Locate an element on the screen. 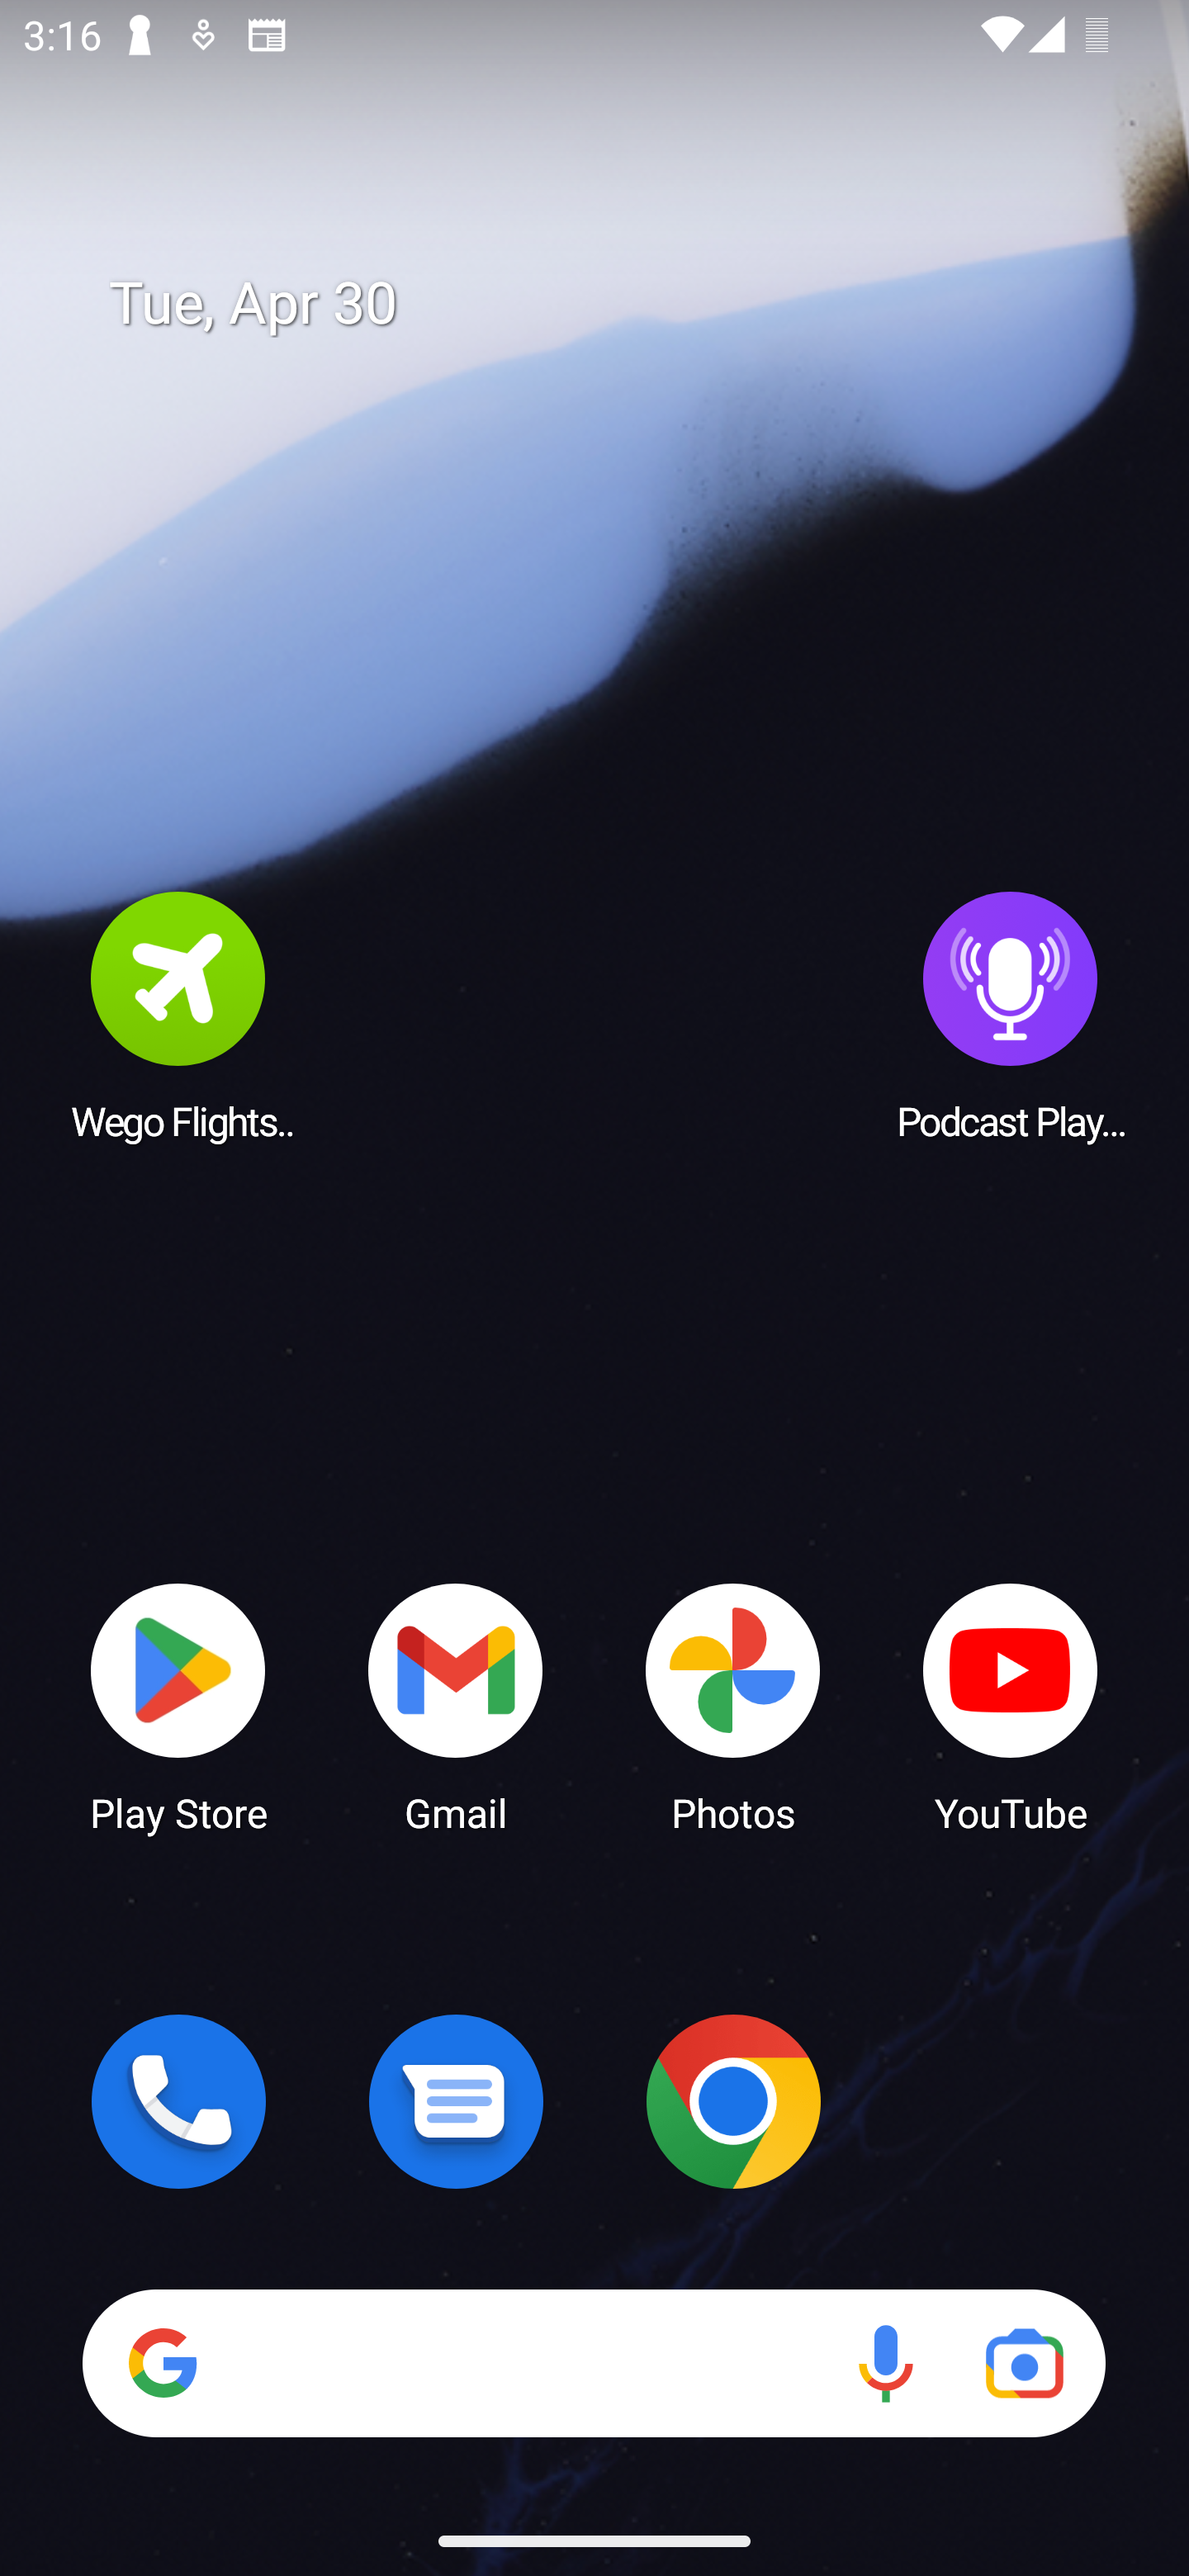  Google Lens is located at coordinates (1024, 2363).